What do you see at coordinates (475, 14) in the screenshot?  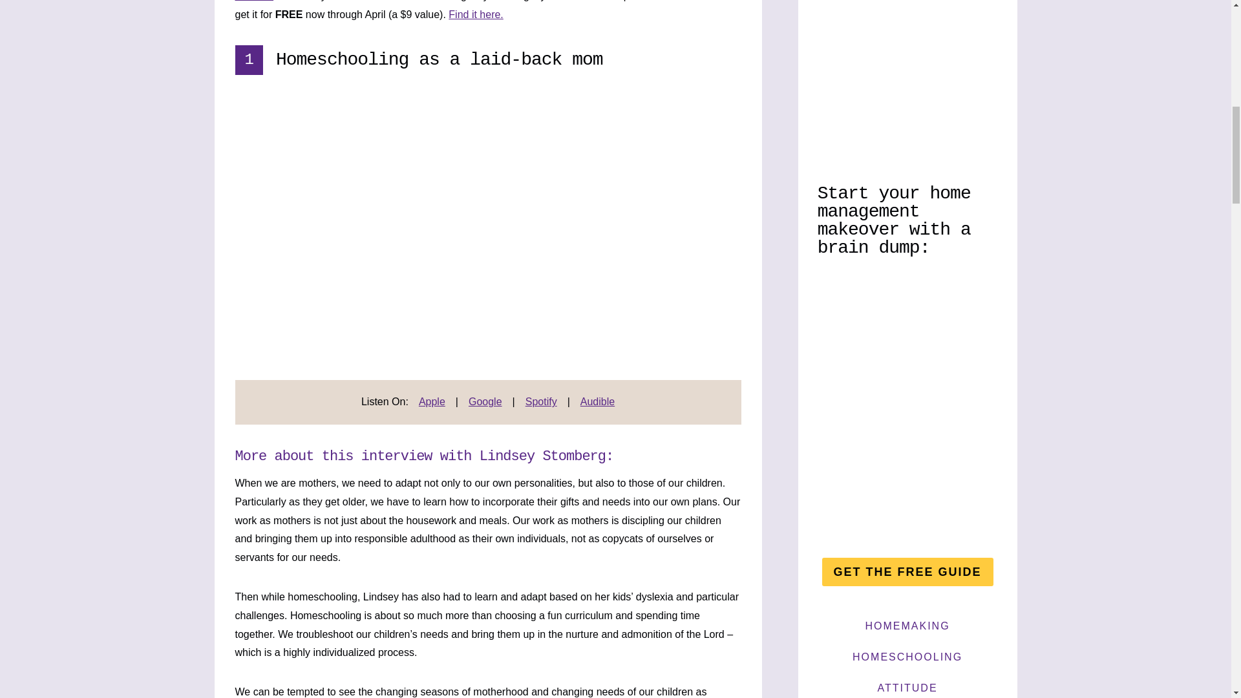 I see `Find it here.` at bounding box center [475, 14].